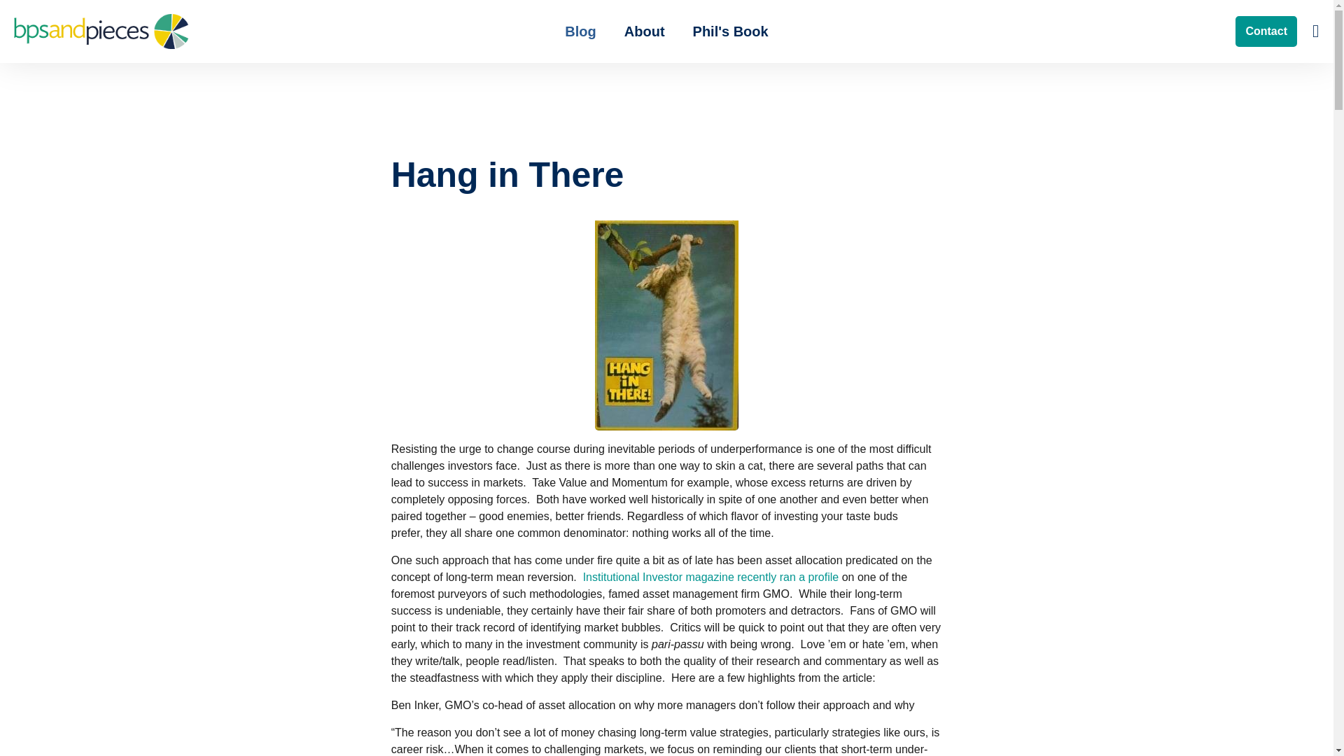 This screenshot has height=756, width=1344. I want to click on Contact, so click(1266, 31).